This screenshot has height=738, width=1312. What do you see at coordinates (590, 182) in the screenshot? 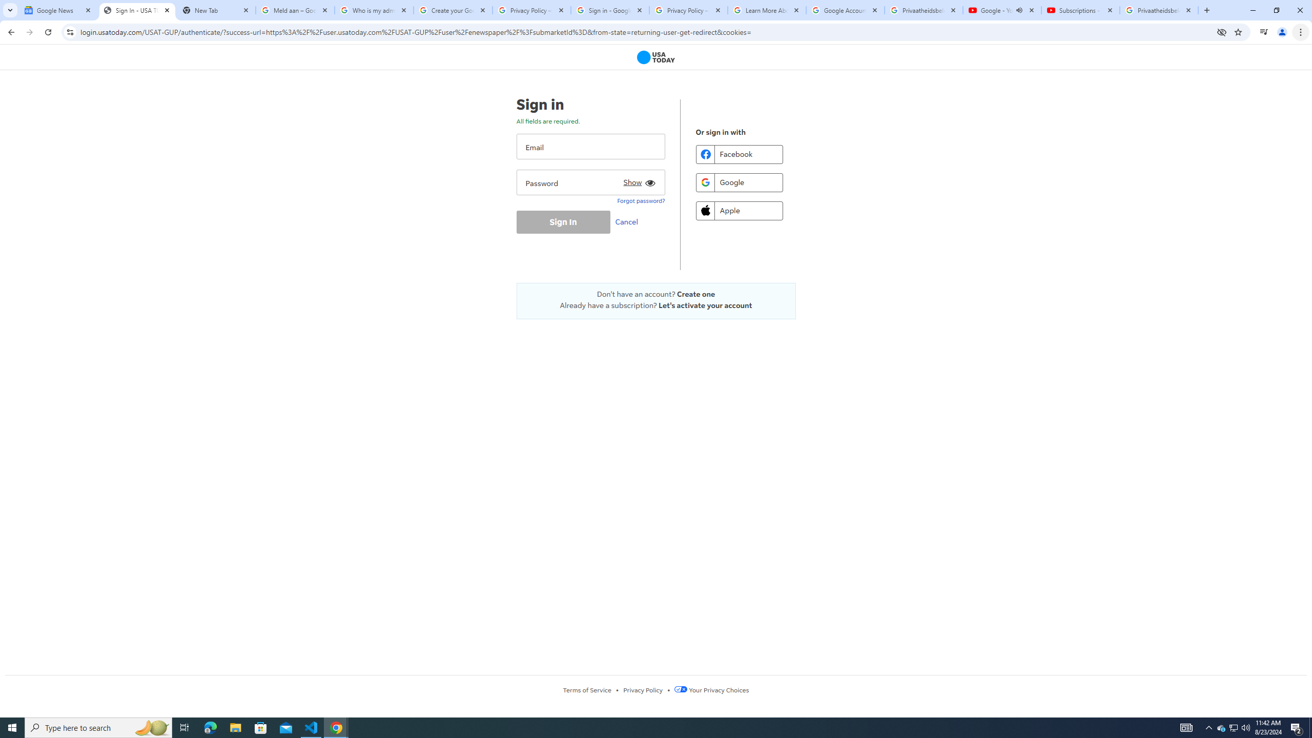
I see `Enter Password` at bounding box center [590, 182].